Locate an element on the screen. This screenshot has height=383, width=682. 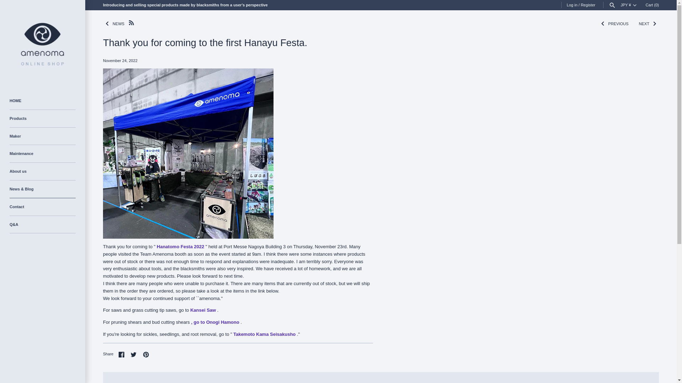
Kansai saw saw mowing tip saw ez shovel is located at coordinates (203, 310).